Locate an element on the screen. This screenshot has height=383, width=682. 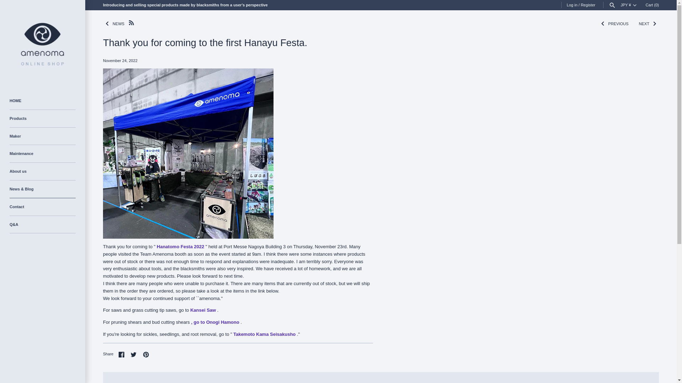
Kansai saw saw mowing tip saw ez shovel is located at coordinates (203, 310).